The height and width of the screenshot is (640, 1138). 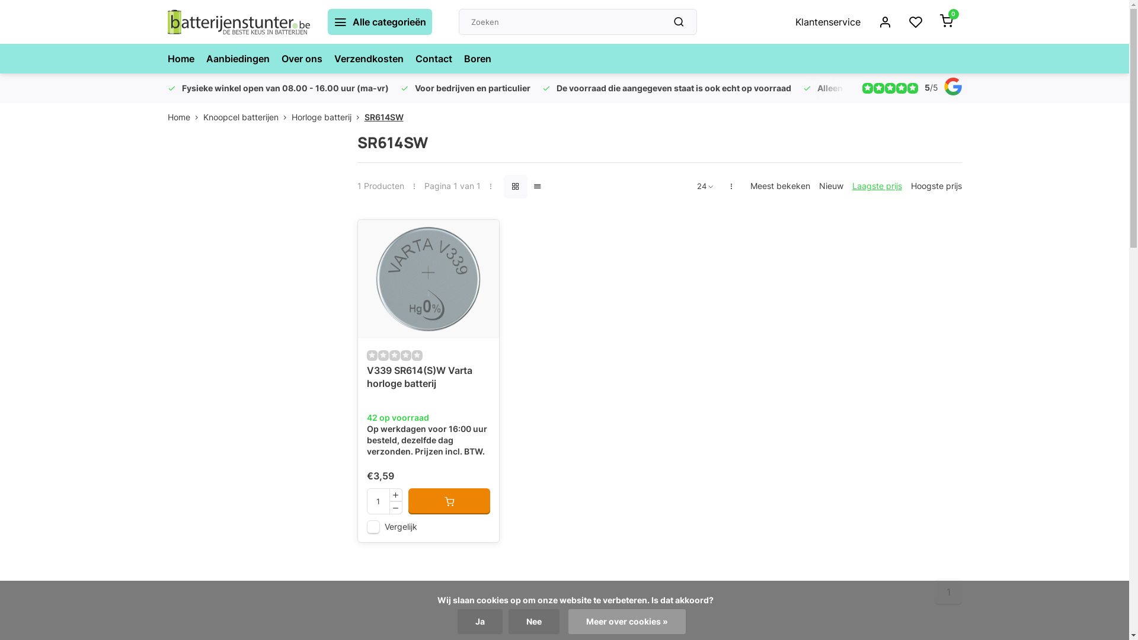 What do you see at coordinates (480, 622) in the screenshot?
I see `Ja` at bounding box center [480, 622].